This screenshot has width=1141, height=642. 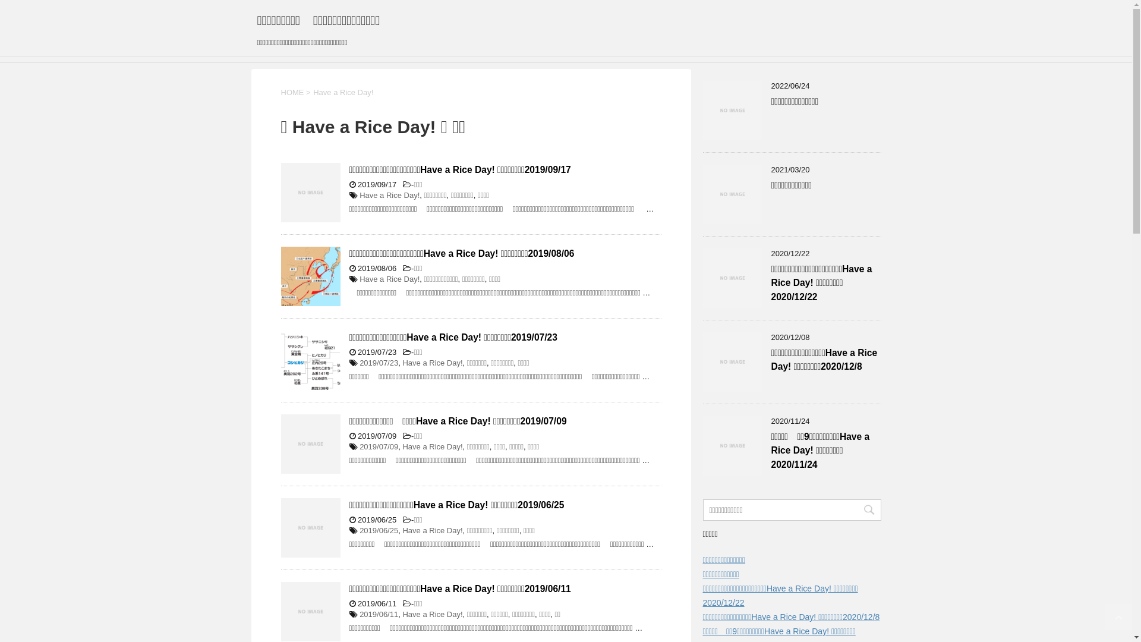 What do you see at coordinates (732, 278) in the screenshot?
I see `no image` at bounding box center [732, 278].